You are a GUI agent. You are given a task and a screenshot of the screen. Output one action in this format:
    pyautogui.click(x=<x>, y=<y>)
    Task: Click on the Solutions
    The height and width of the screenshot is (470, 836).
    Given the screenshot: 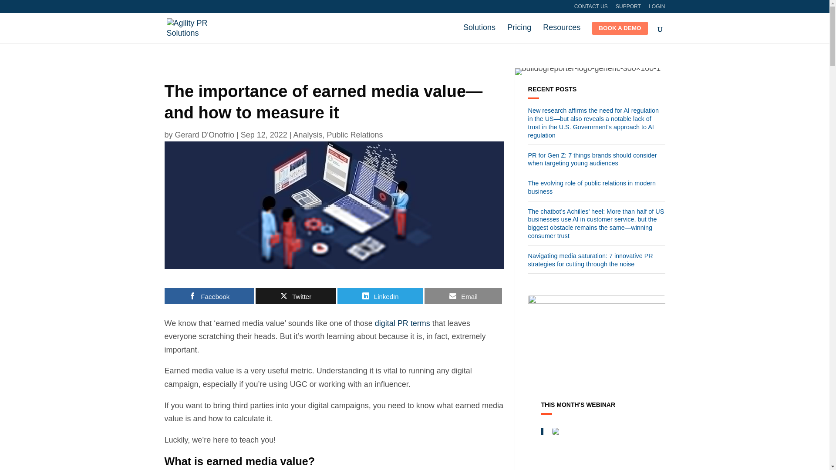 What is the action you would take?
    pyautogui.click(x=479, y=31)
    